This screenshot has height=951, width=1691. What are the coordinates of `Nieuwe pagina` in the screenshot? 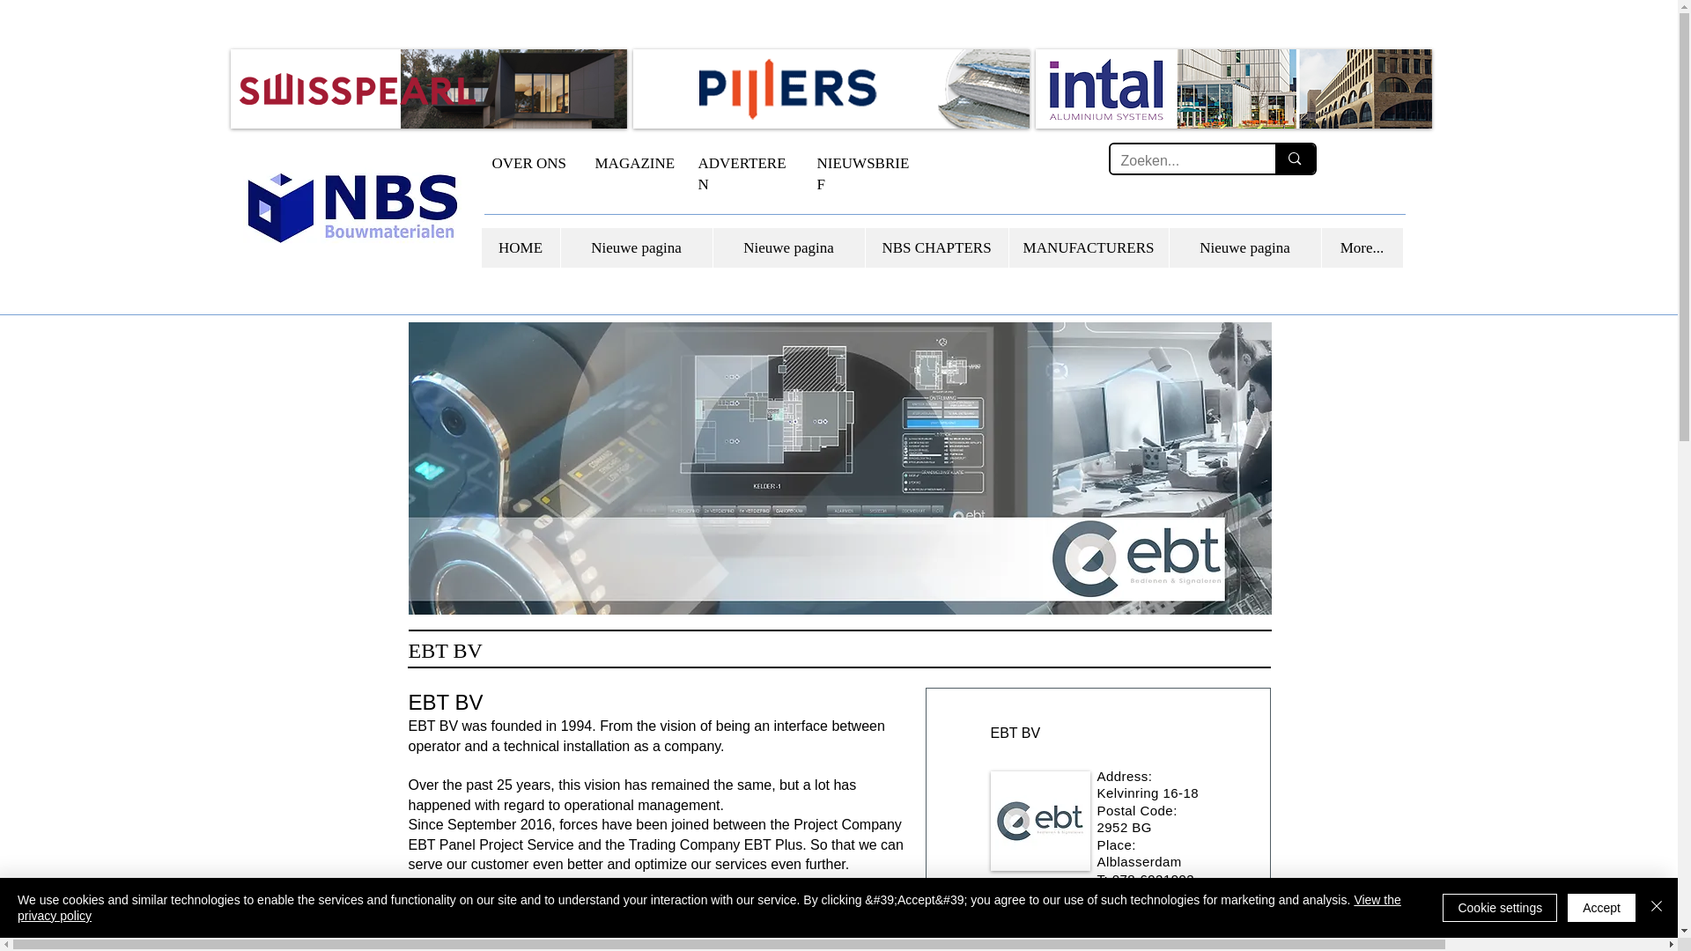 It's located at (636, 247).